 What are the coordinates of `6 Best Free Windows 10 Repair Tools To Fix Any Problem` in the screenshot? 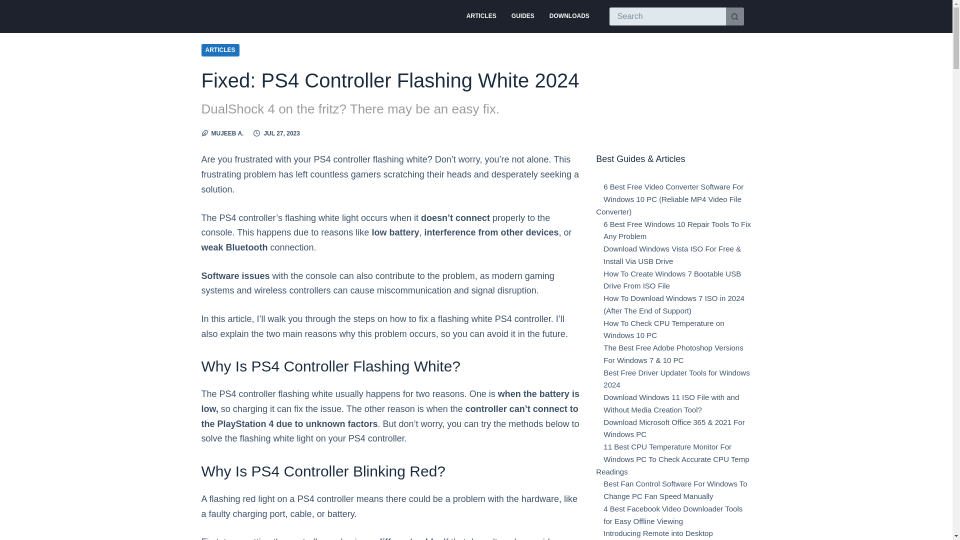 It's located at (677, 230).